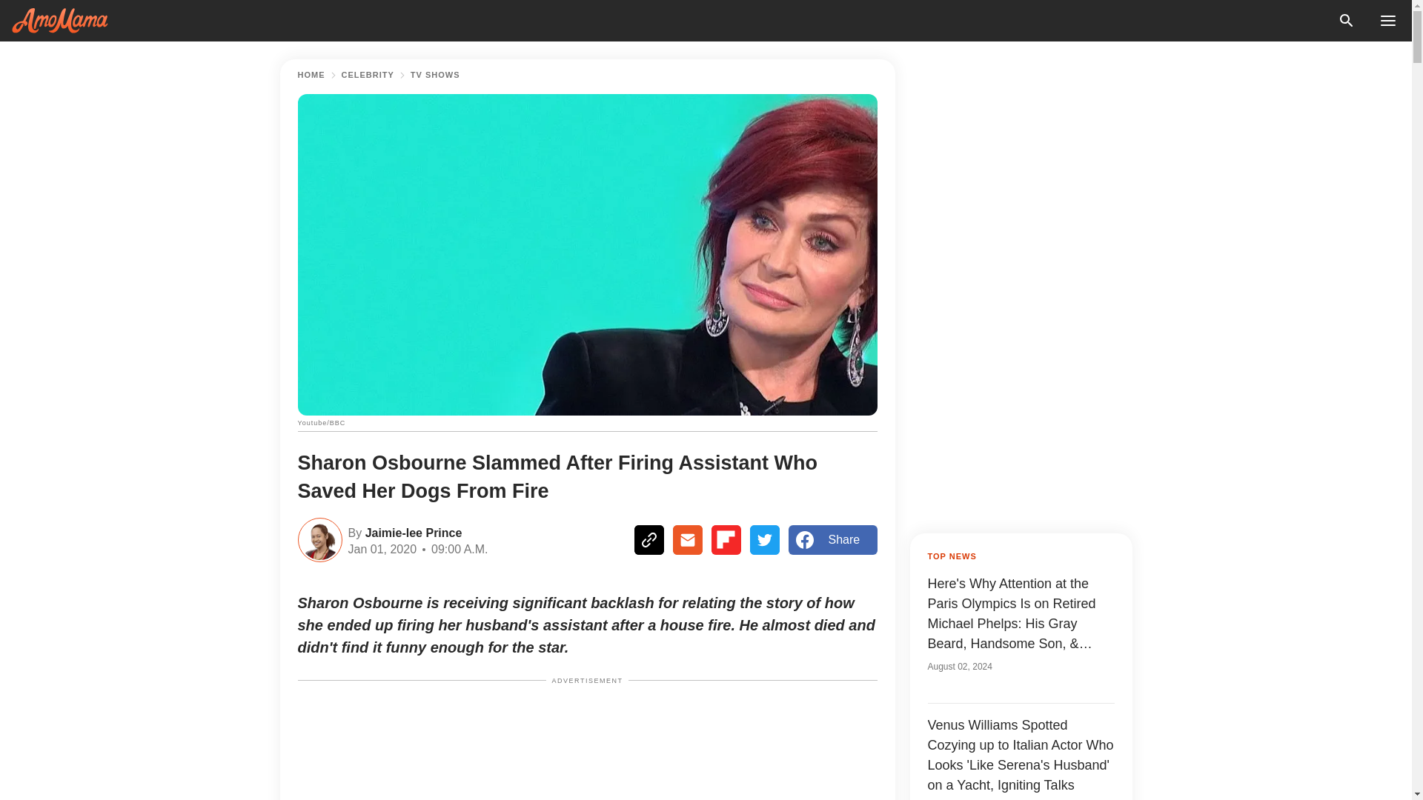 The image size is (1423, 800). What do you see at coordinates (435, 75) in the screenshot?
I see `TV SHOWS` at bounding box center [435, 75].